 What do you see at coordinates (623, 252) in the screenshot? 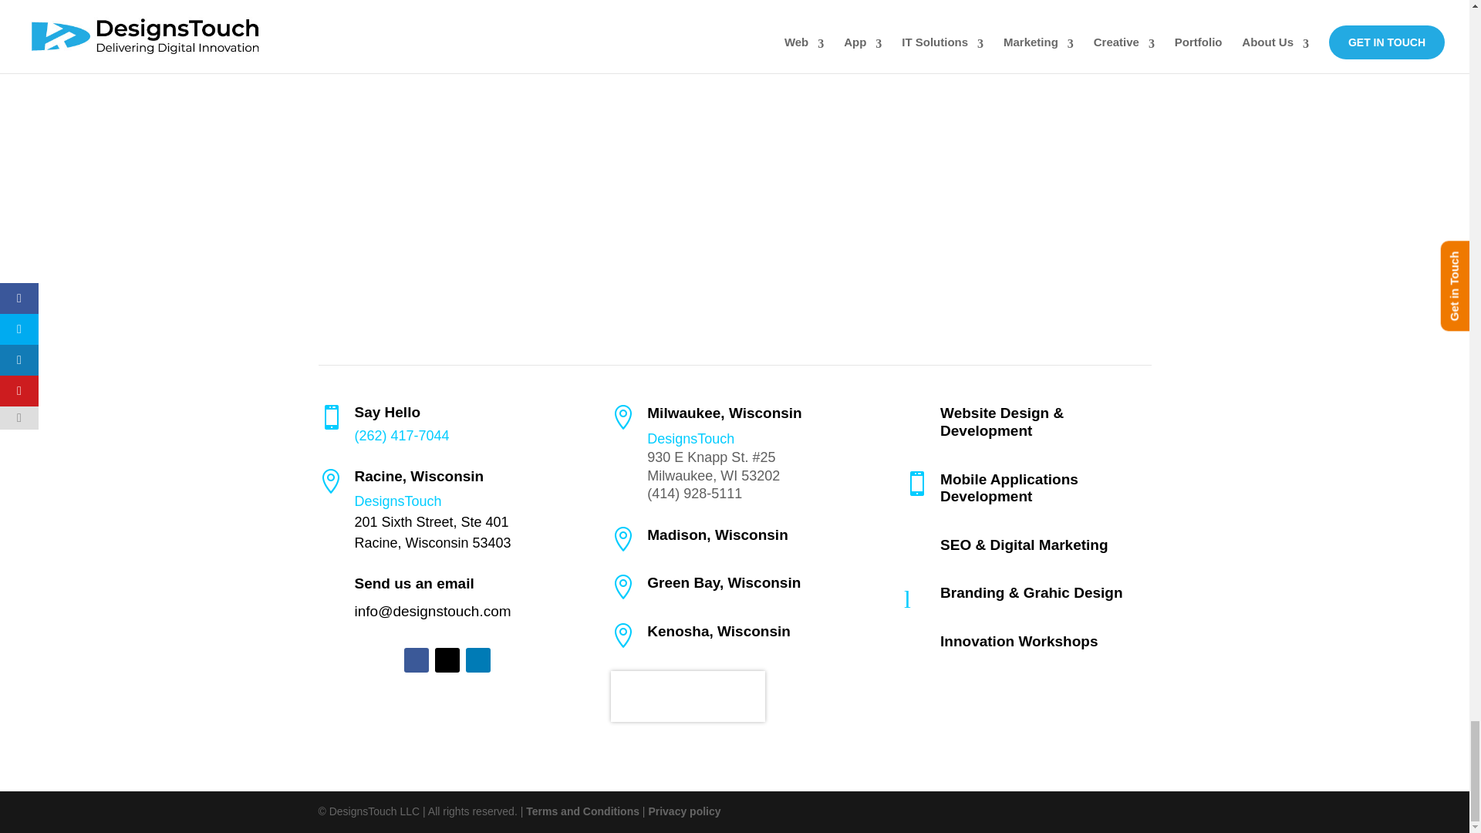
I see `Online-Ad-Agency` at bounding box center [623, 252].